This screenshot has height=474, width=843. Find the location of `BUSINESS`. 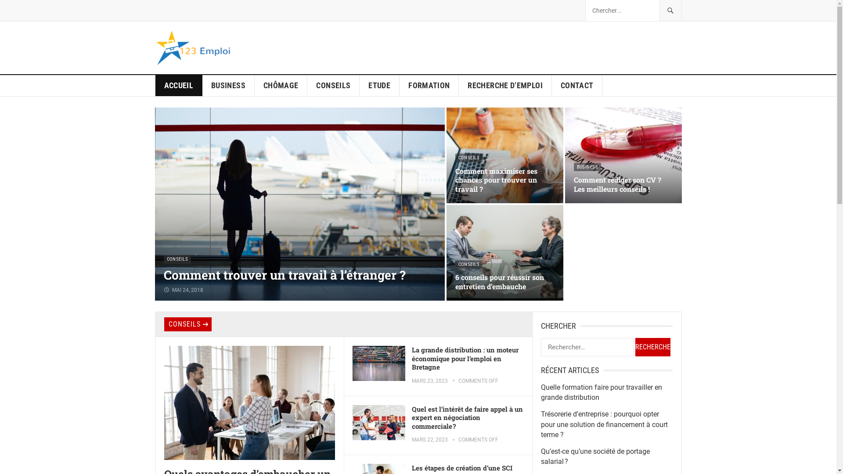

BUSINESS is located at coordinates (587, 167).